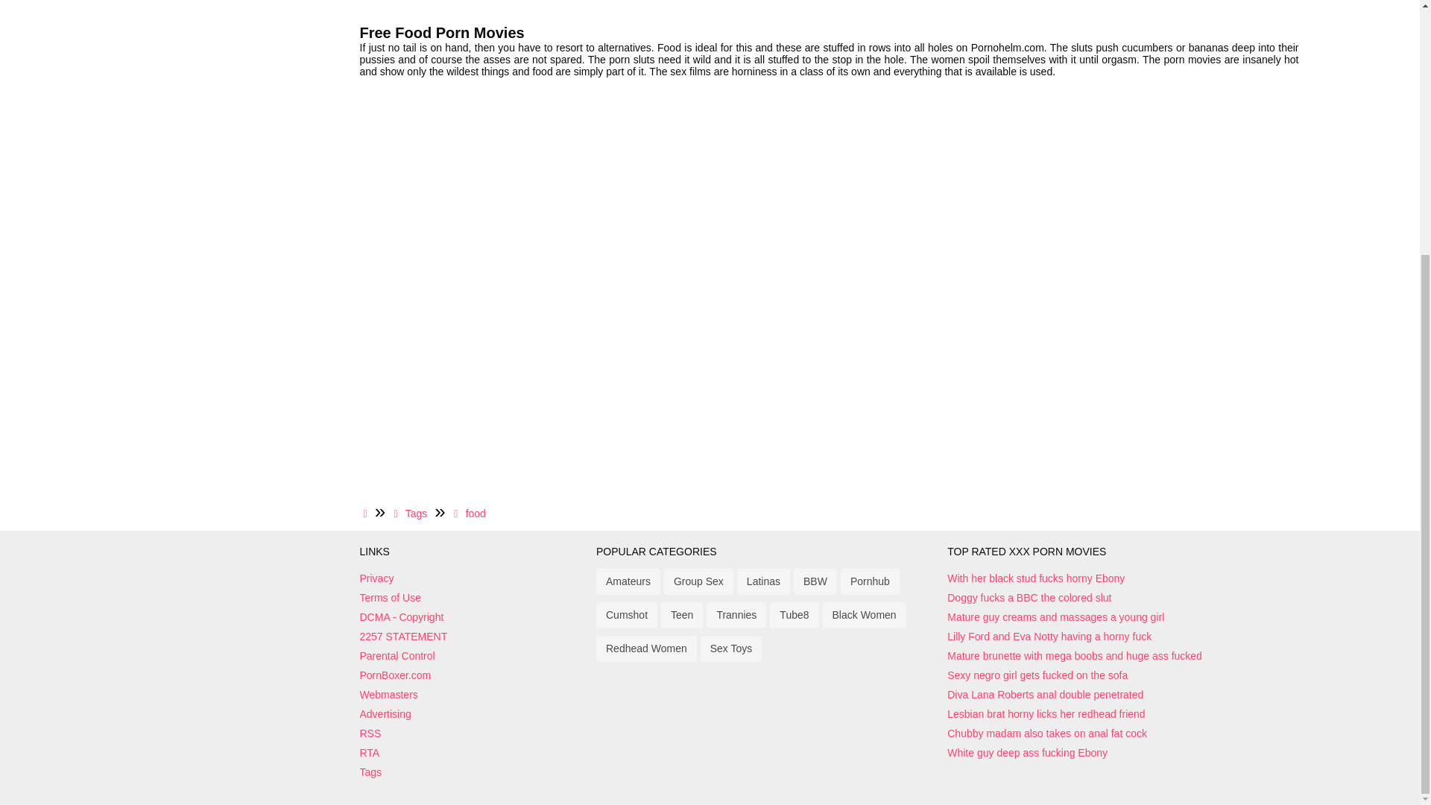  I want to click on RSS Feed, so click(473, 733).